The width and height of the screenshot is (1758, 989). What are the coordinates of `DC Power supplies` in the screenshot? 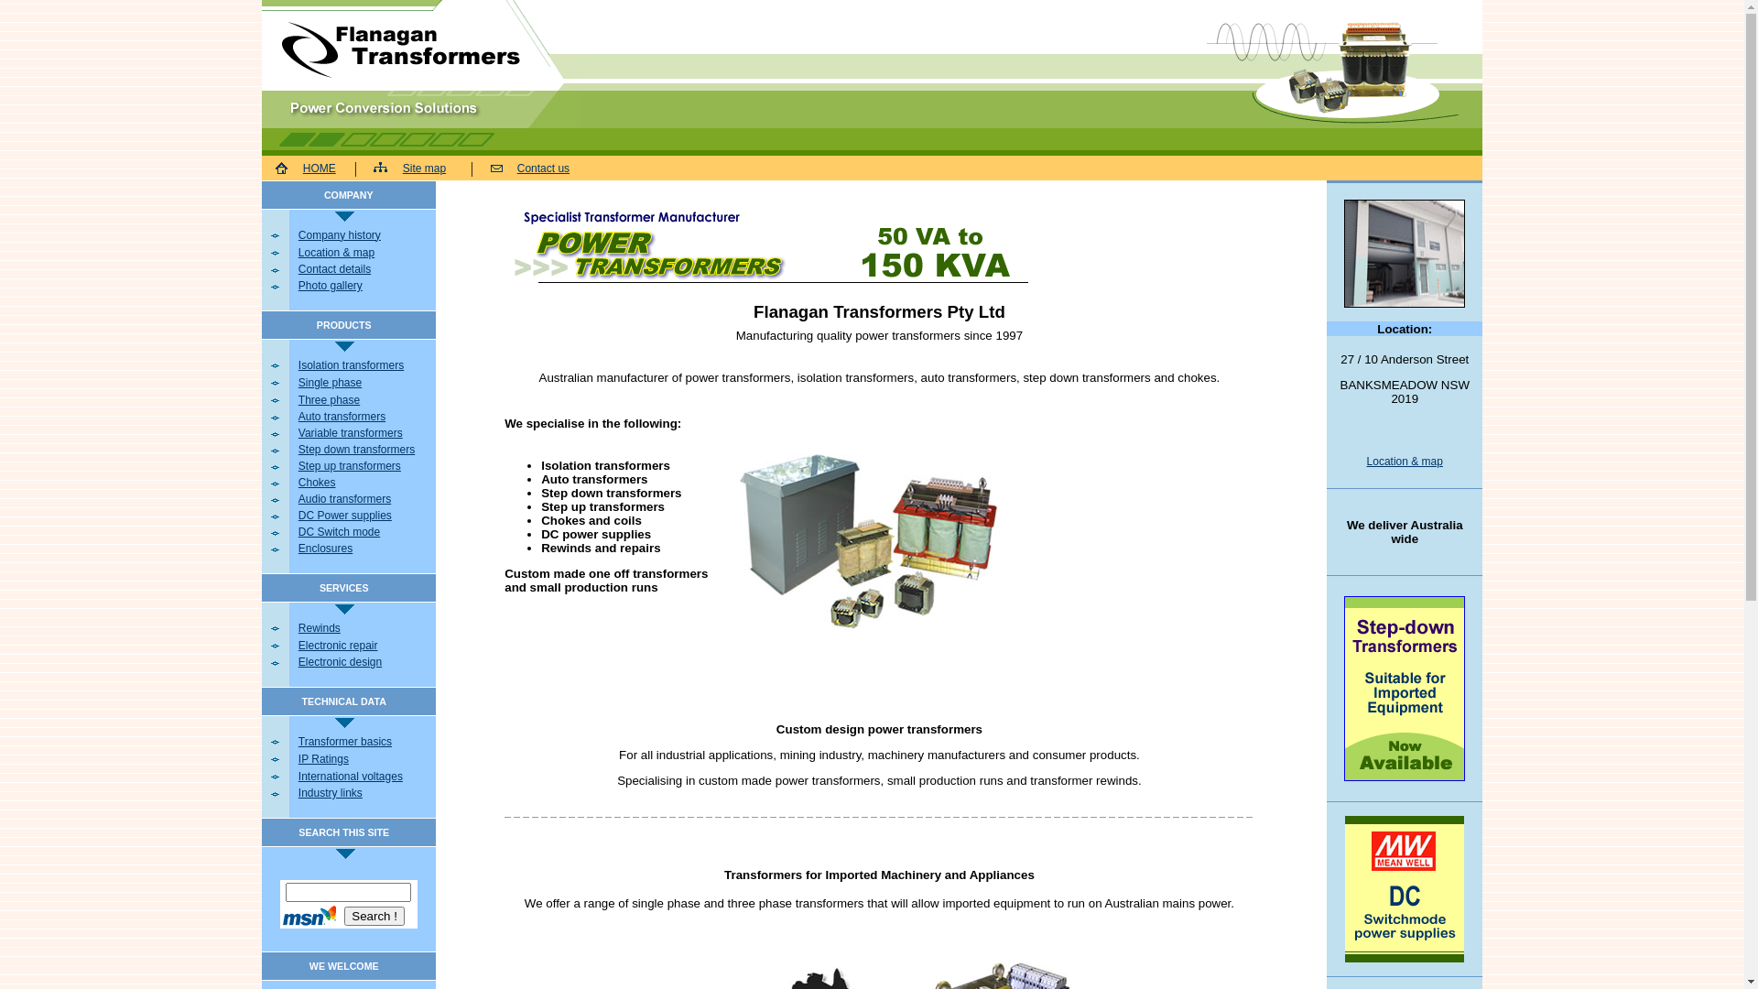 It's located at (364, 516).